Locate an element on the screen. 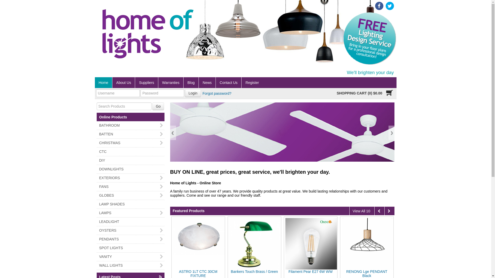  CHRISTMAS is located at coordinates (130, 143).